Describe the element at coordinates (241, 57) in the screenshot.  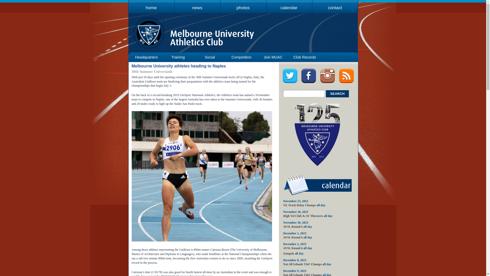
I see `Competition` at that location.